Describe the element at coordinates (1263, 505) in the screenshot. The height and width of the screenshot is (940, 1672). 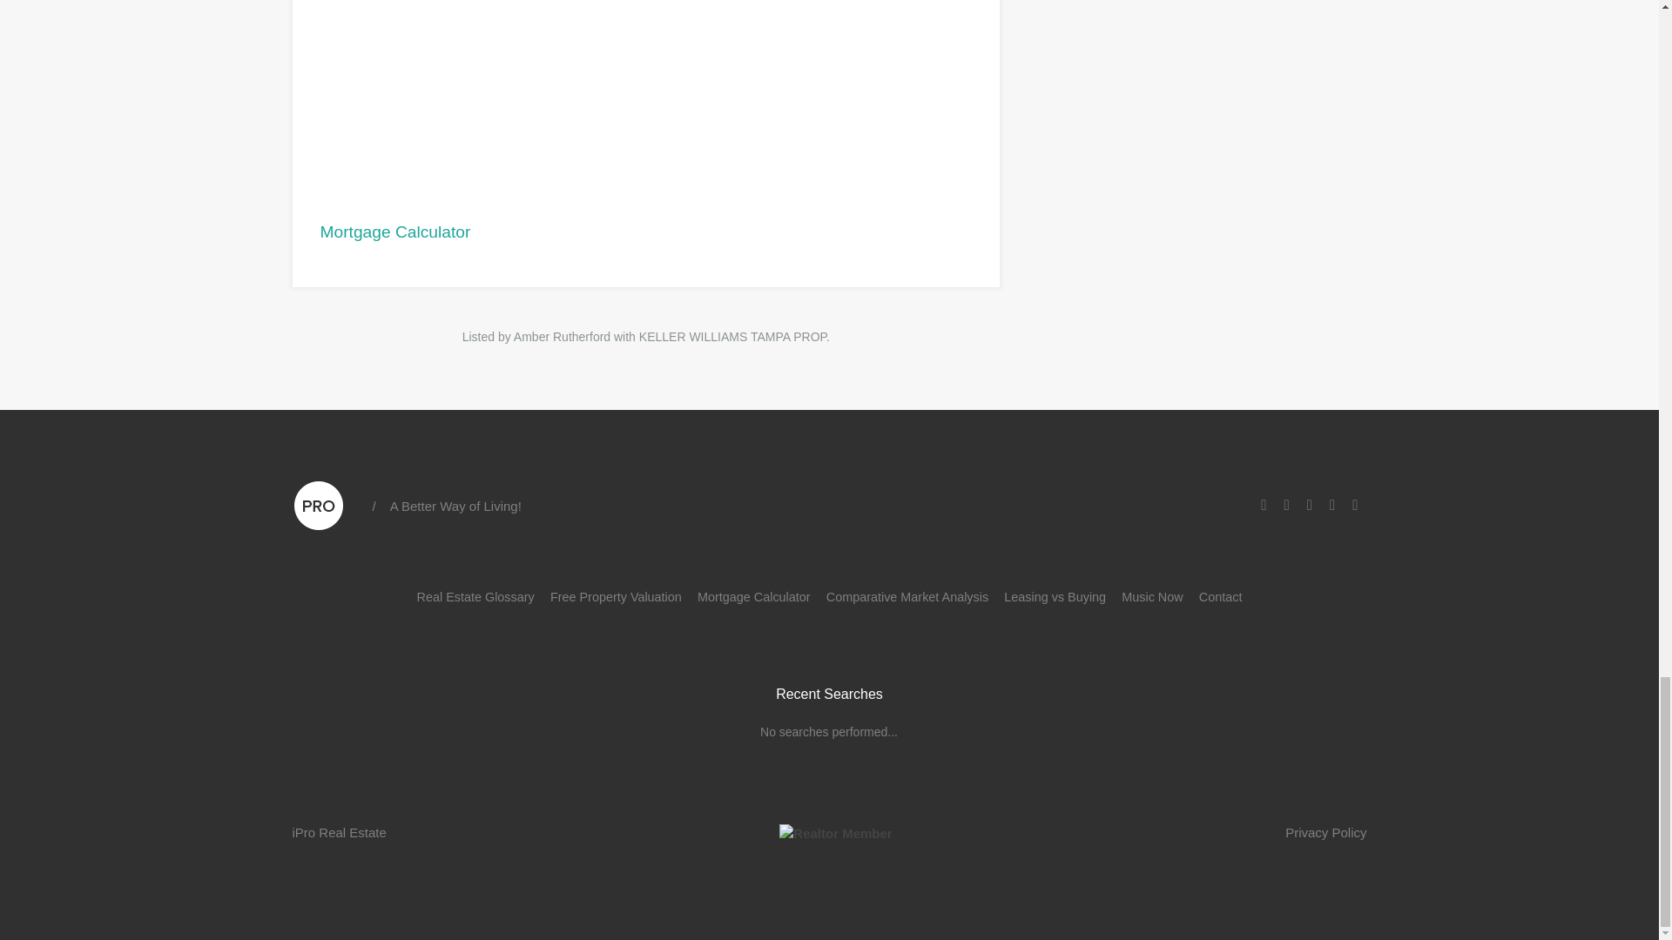
I see `Facebook` at that location.